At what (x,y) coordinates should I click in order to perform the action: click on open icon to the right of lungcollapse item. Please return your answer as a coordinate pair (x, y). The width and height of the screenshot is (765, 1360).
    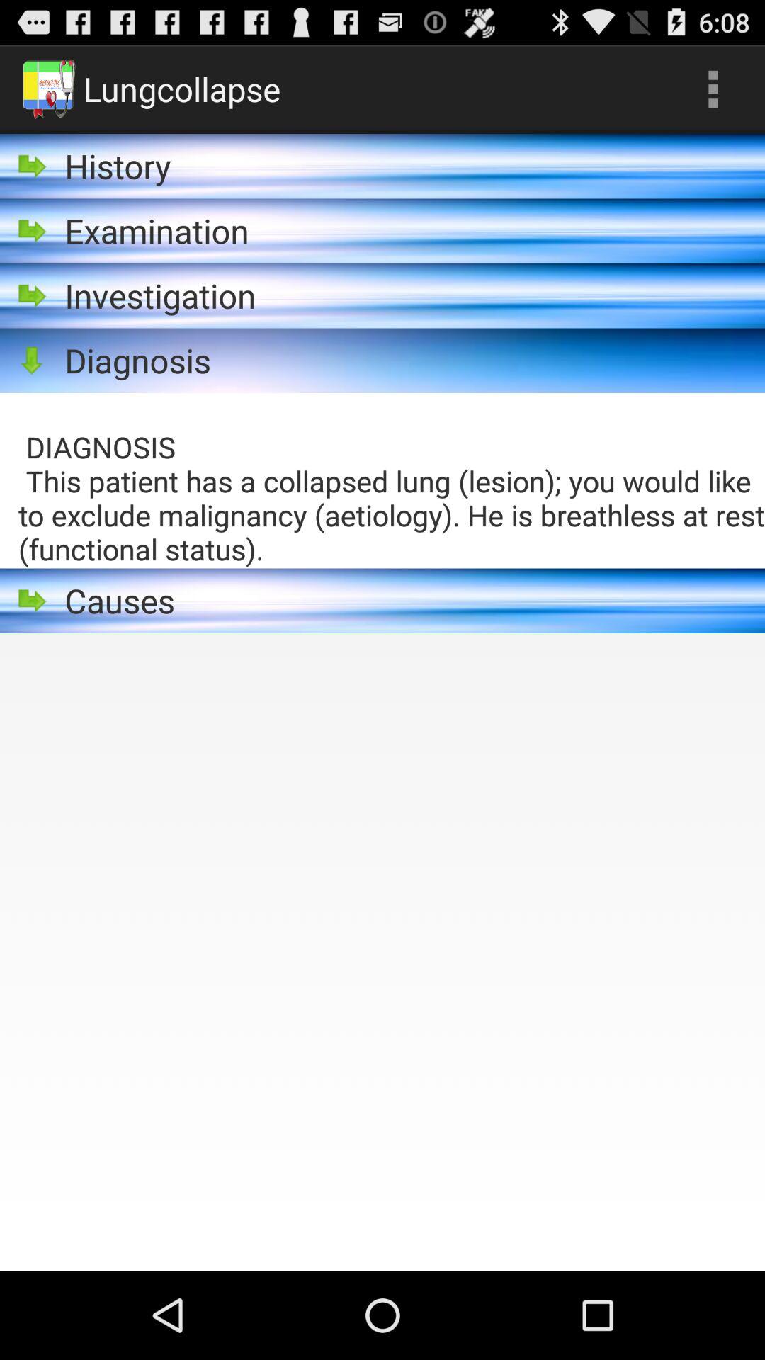
    Looking at the image, I should click on (713, 89).